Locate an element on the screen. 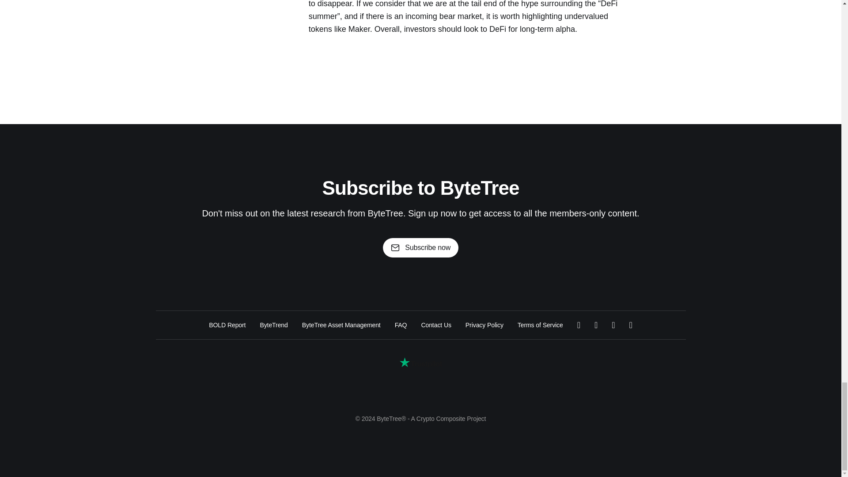 This screenshot has height=477, width=848. Customer reviews powered by Trustpilot is located at coordinates (420, 362).